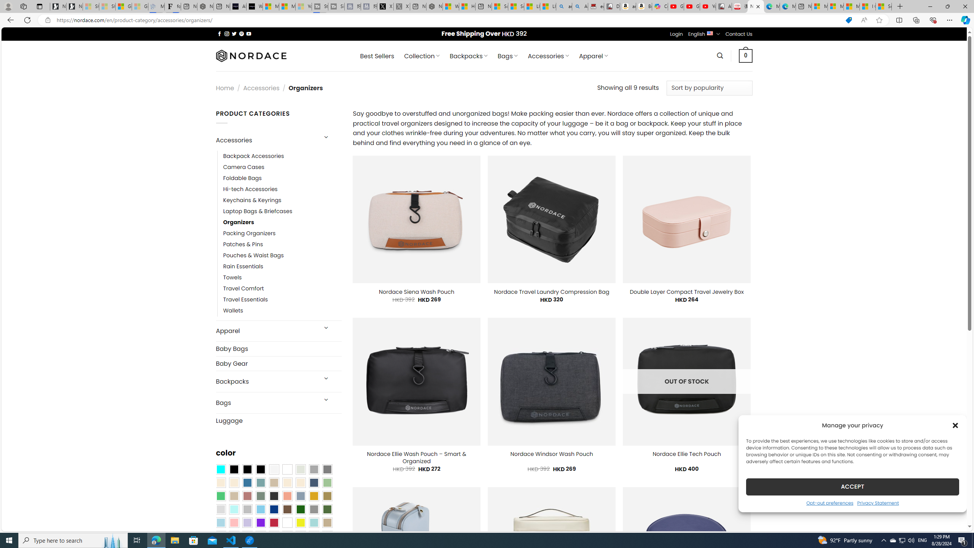  What do you see at coordinates (282, 189) in the screenshot?
I see `Hi-tech Accessories` at bounding box center [282, 189].